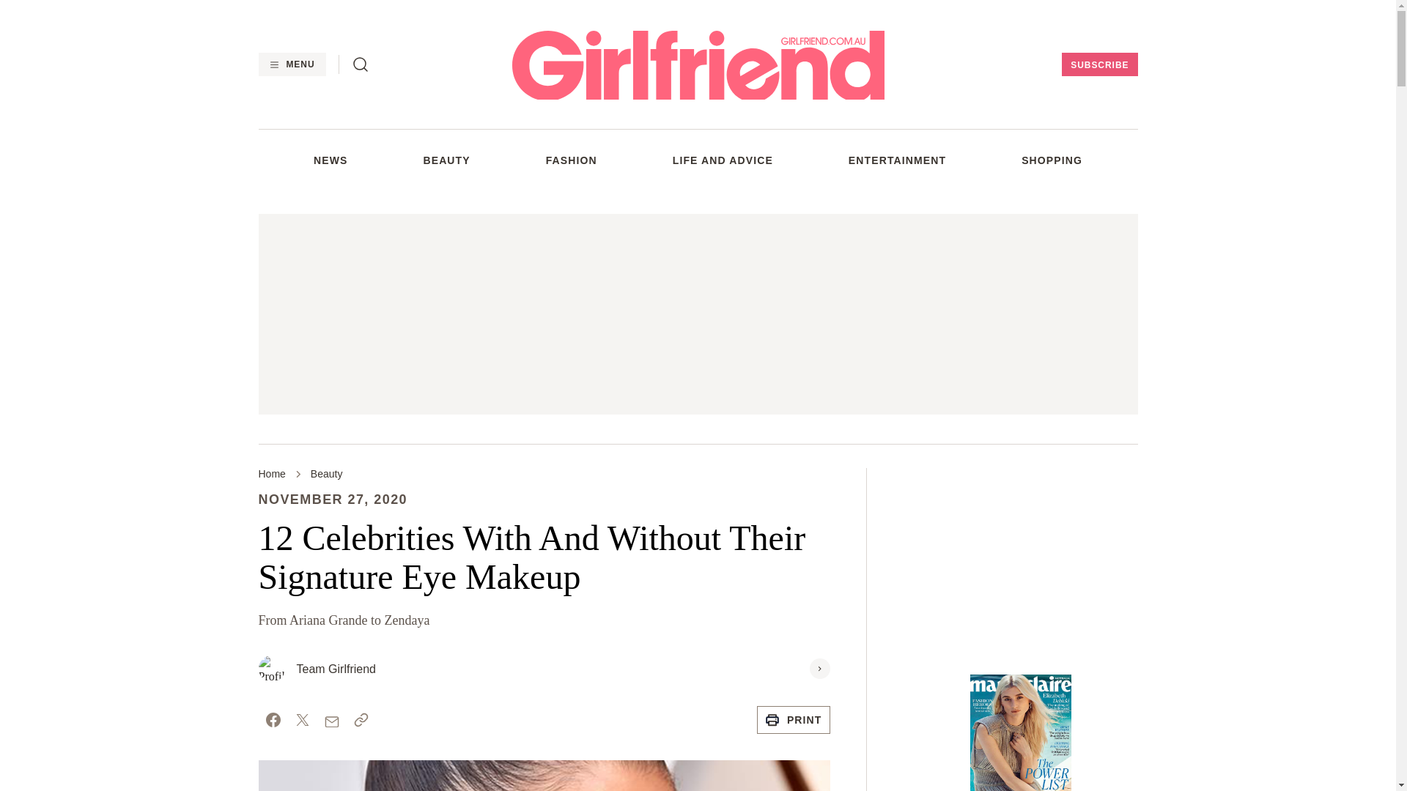 The height and width of the screenshot is (791, 1407). What do you see at coordinates (291, 64) in the screenshot?
I see `MENU` at bounding box center [291, 64].